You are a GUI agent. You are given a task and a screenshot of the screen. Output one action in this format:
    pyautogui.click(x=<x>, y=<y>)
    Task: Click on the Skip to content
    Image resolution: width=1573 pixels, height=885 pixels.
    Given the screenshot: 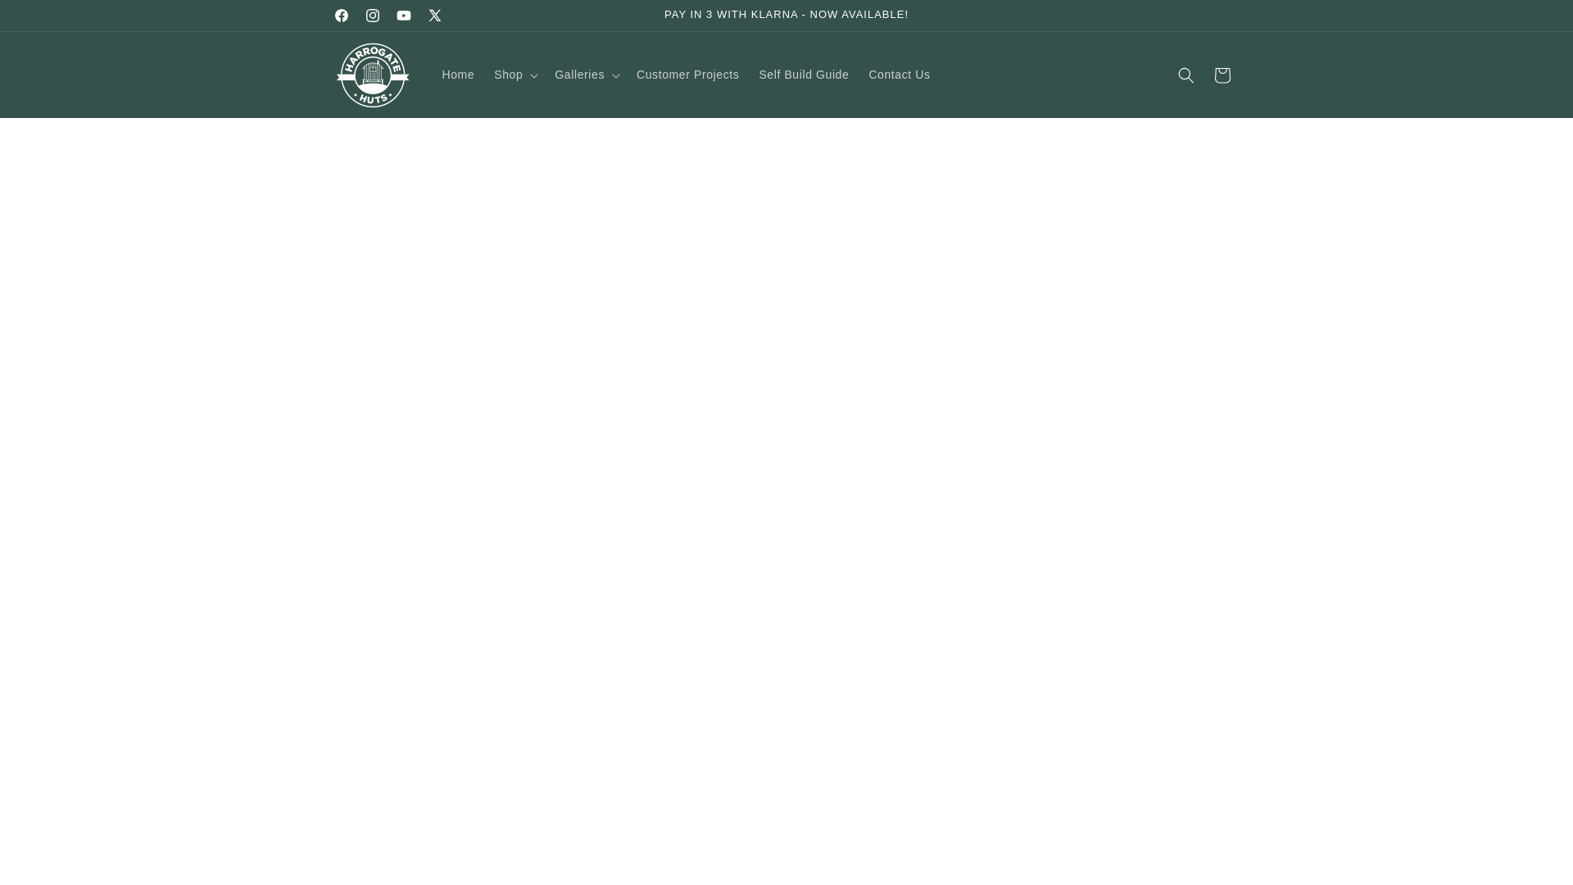 What is the action you would take?
    pyautogui.click(x=49, y=19)
    